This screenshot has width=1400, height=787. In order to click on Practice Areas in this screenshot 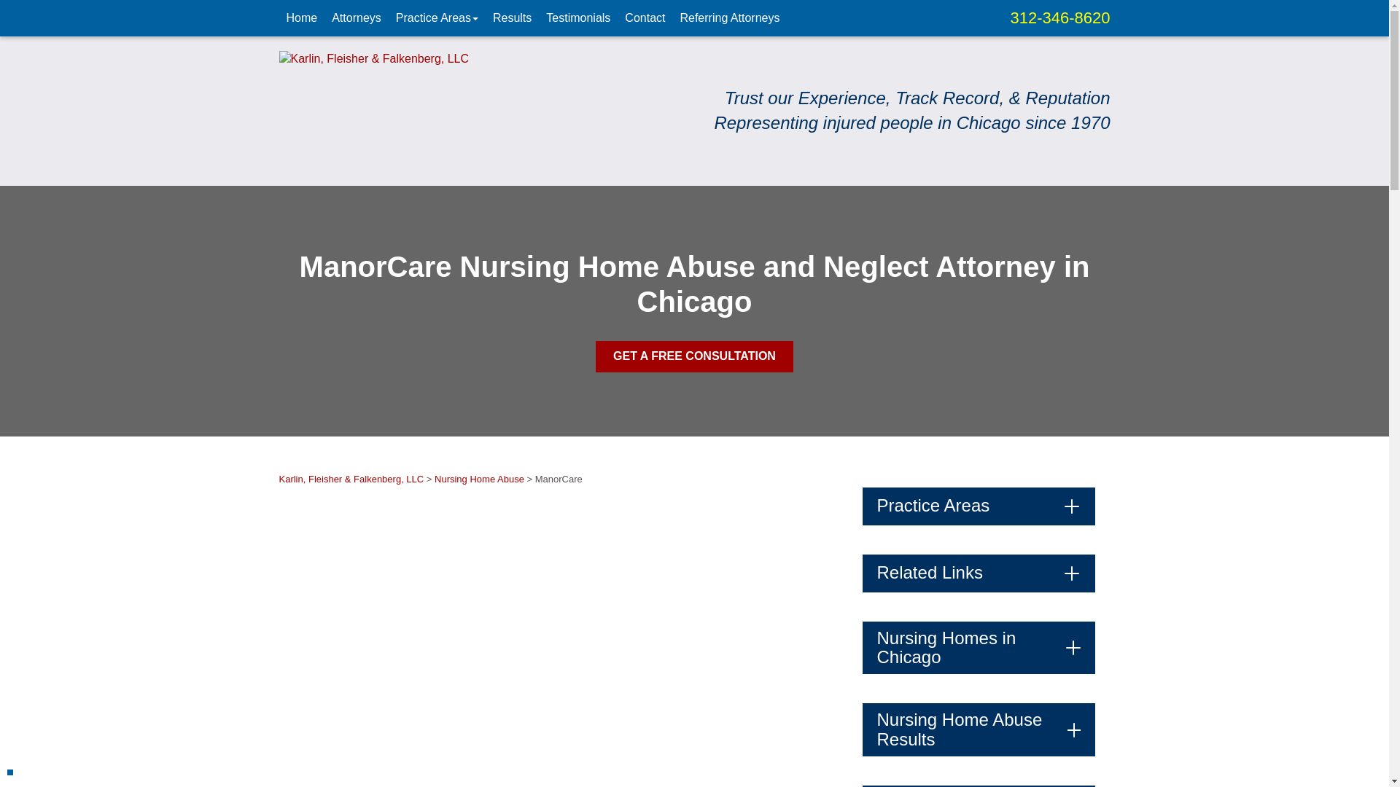, I will do `click(437, 17)`.